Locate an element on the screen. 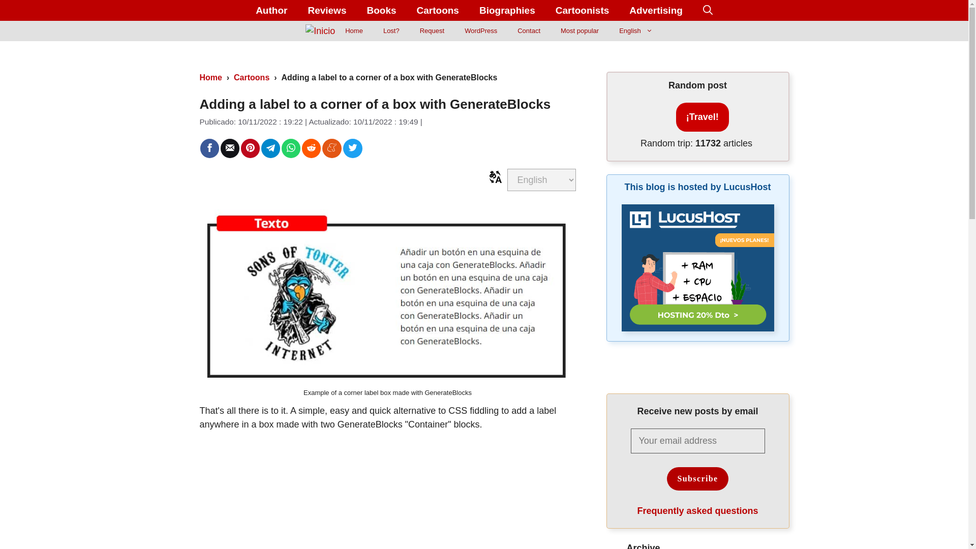 Image resolution: width=976 pixels, height=549 pixels. Author is located at coordinates (271, 10).